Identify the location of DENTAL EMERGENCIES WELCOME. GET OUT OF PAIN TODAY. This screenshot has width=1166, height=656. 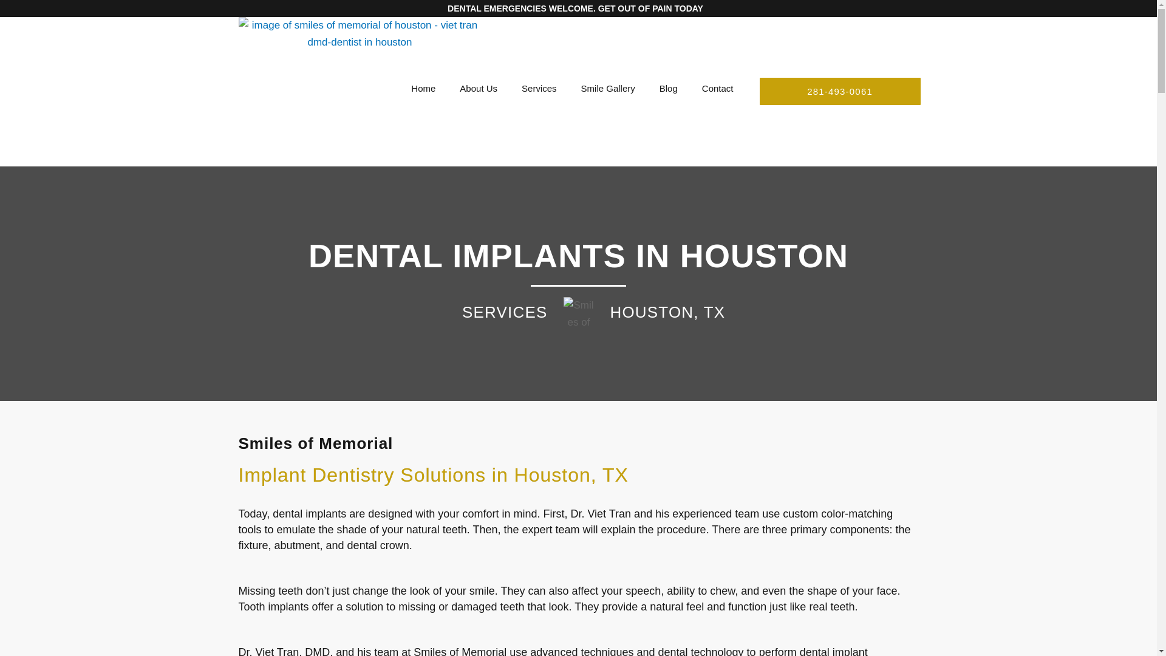
(575, 9).